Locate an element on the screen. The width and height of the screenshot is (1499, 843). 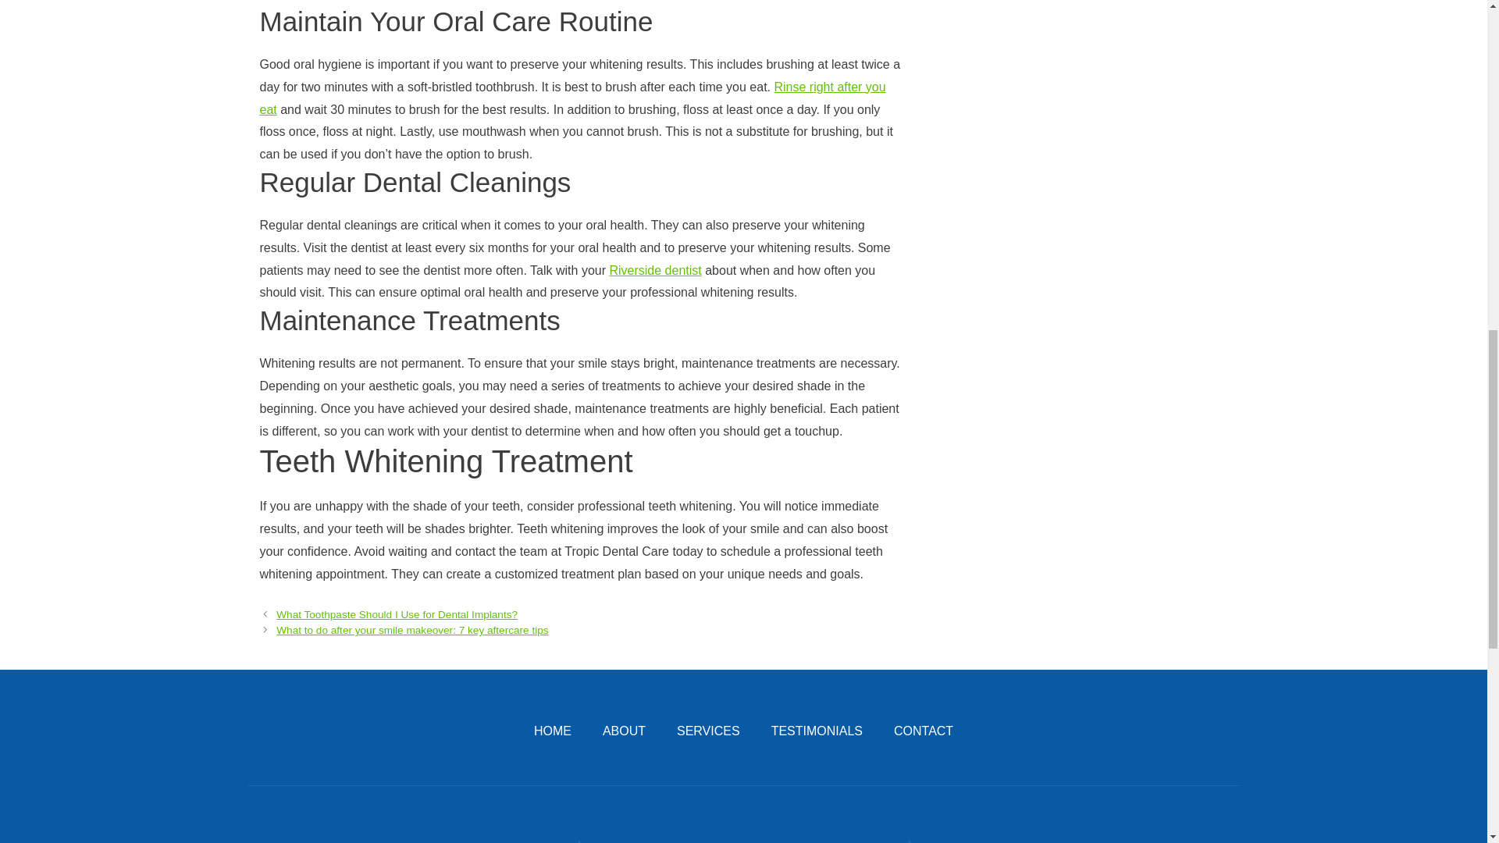
Next is located at coordinates (412, 631).